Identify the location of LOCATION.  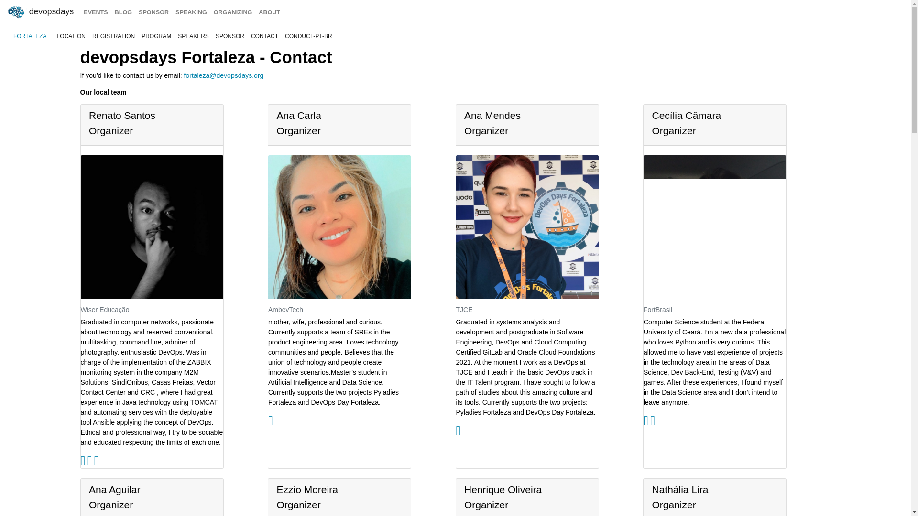
(71, 36).